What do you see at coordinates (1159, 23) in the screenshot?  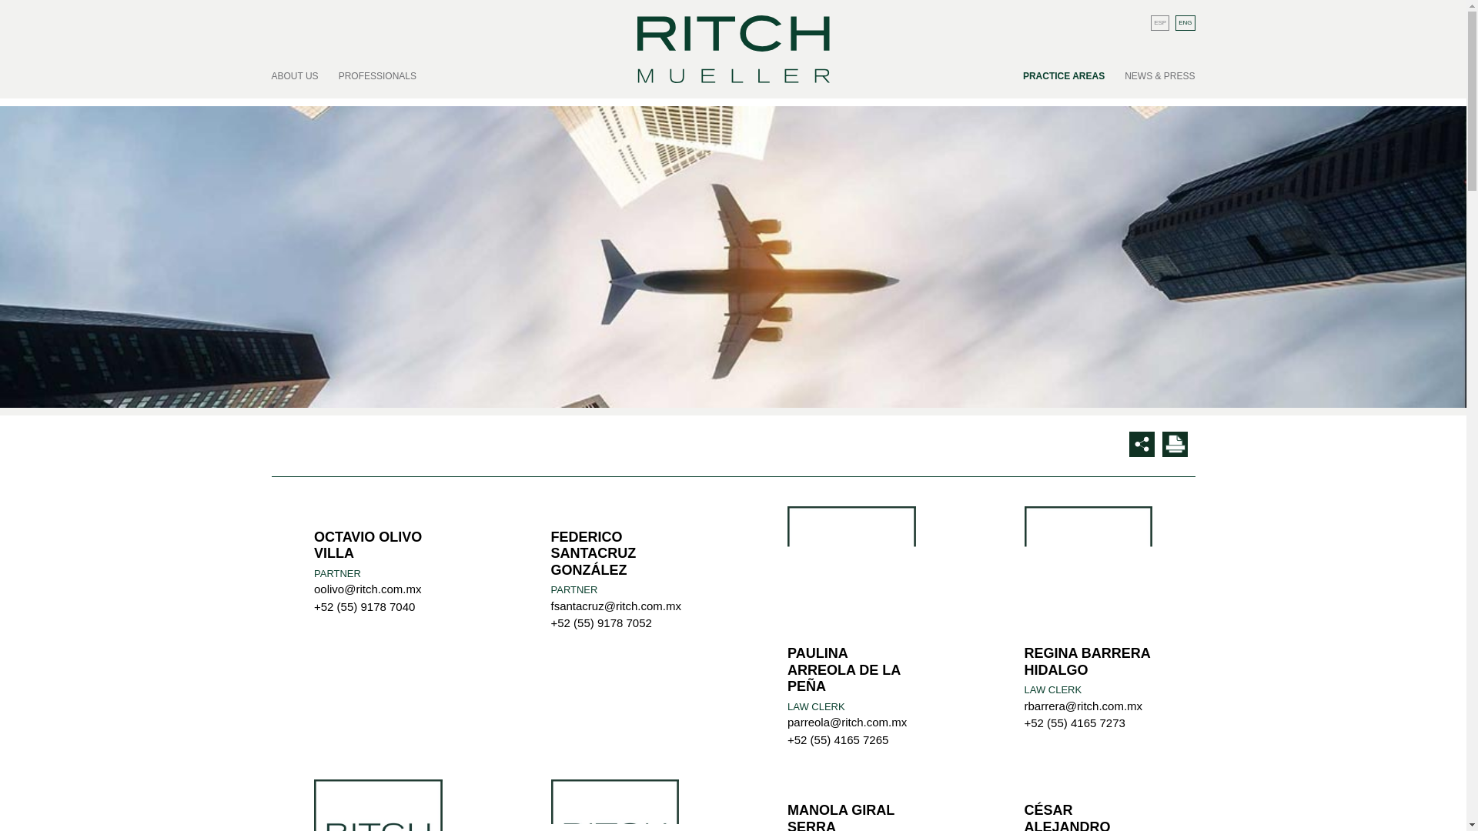 I see `ESP` at bounding box center [1159, 23].